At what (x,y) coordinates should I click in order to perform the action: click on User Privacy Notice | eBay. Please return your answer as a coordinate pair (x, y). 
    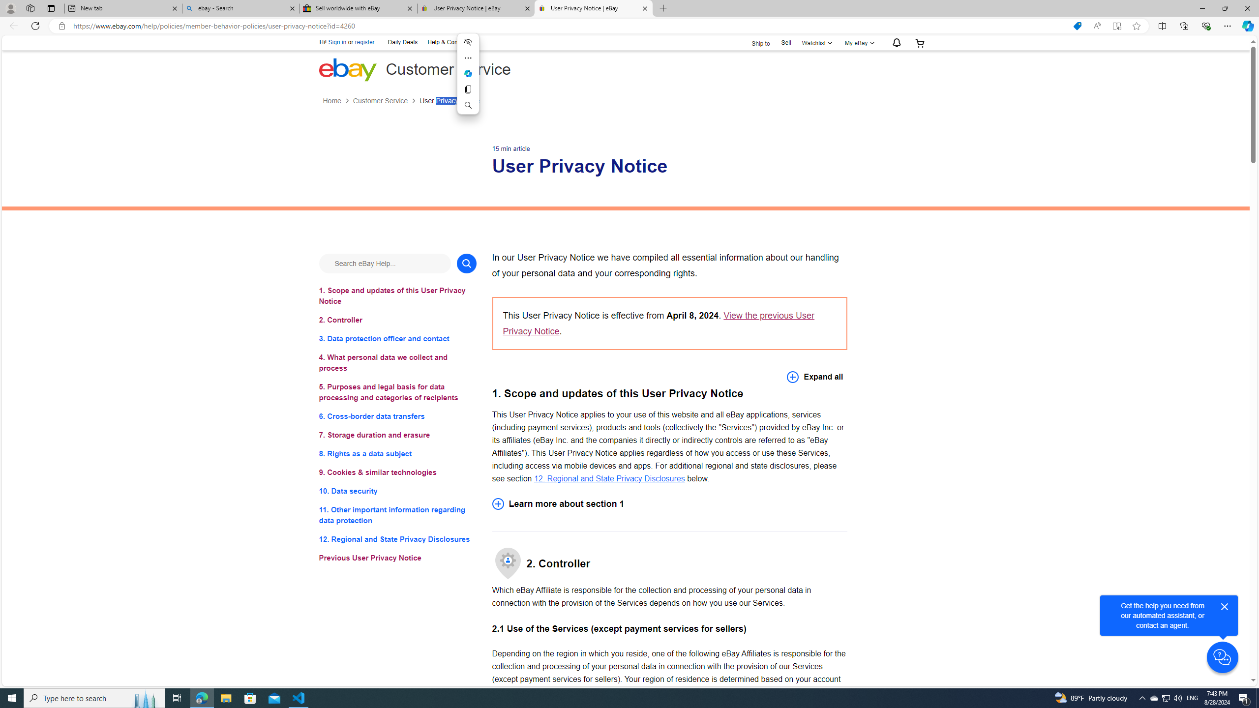
    Looking at the image, I should click on (593, 8).